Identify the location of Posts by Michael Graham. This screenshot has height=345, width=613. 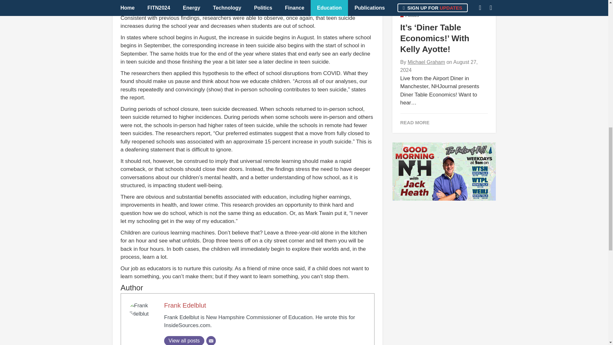
(426, 62).